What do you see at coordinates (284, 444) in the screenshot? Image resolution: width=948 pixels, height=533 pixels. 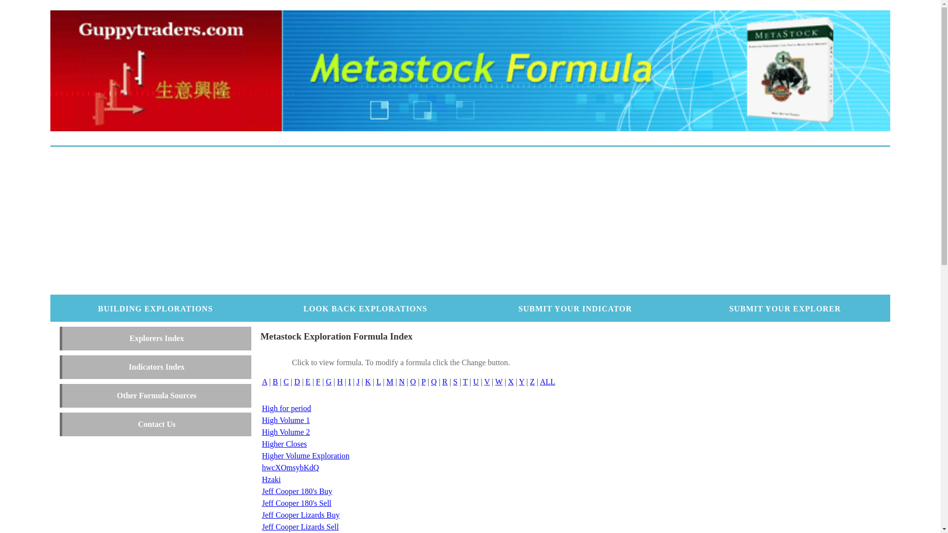 I see `Higher Closes` at bounding box center [284, 444].